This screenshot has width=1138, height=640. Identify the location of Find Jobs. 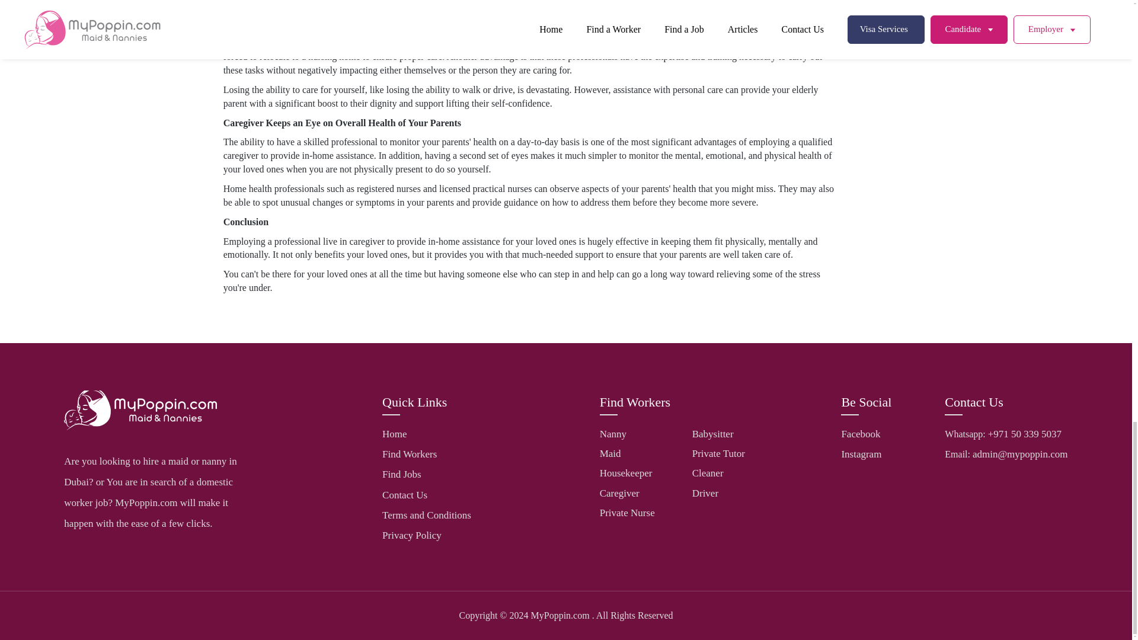
(402, 474).